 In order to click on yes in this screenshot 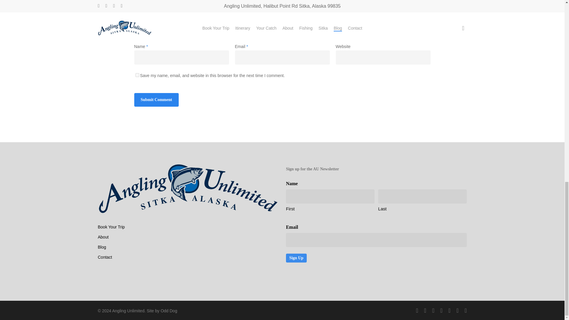, I will do `click(137, 75)`.